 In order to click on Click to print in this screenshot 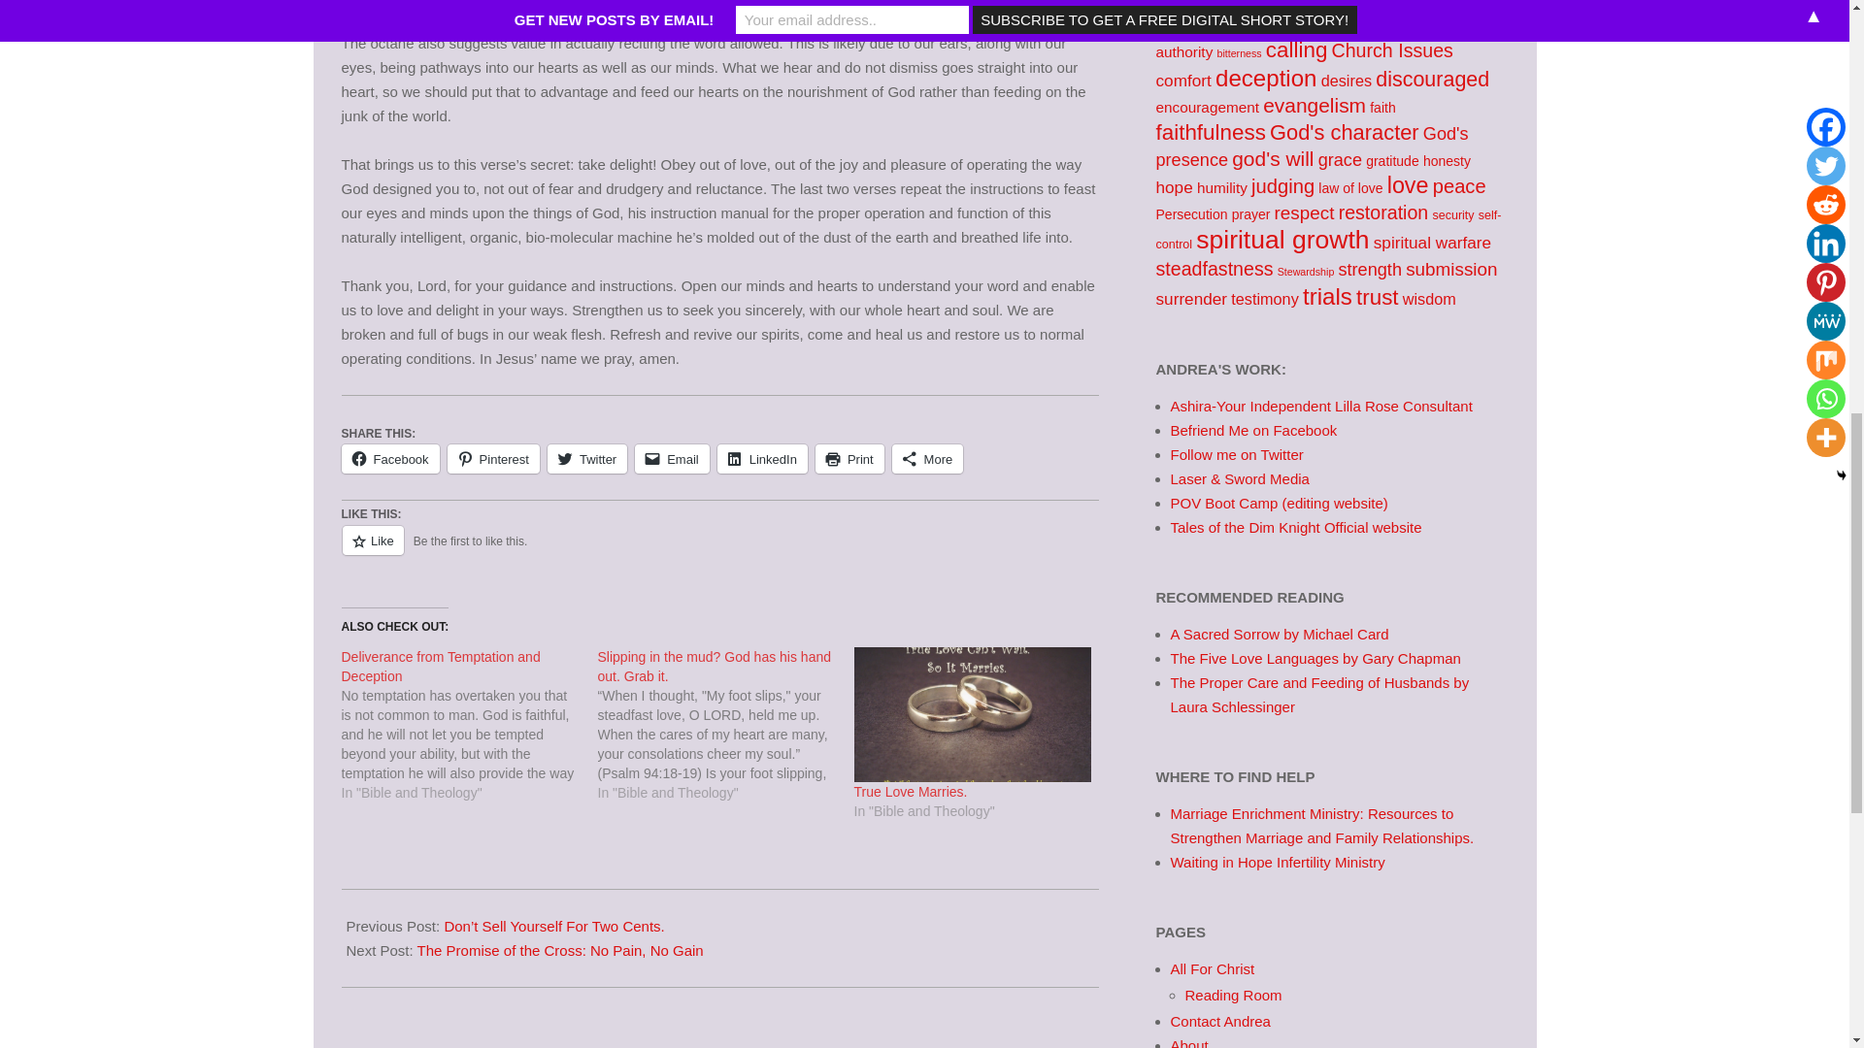, I will do `click(849, 458)`.